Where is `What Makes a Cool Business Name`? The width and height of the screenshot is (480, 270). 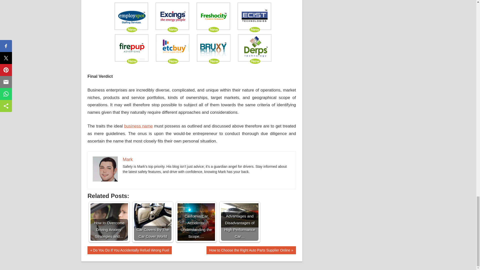
What Makes a Cool Business Name is located at coordinates (191, 33).